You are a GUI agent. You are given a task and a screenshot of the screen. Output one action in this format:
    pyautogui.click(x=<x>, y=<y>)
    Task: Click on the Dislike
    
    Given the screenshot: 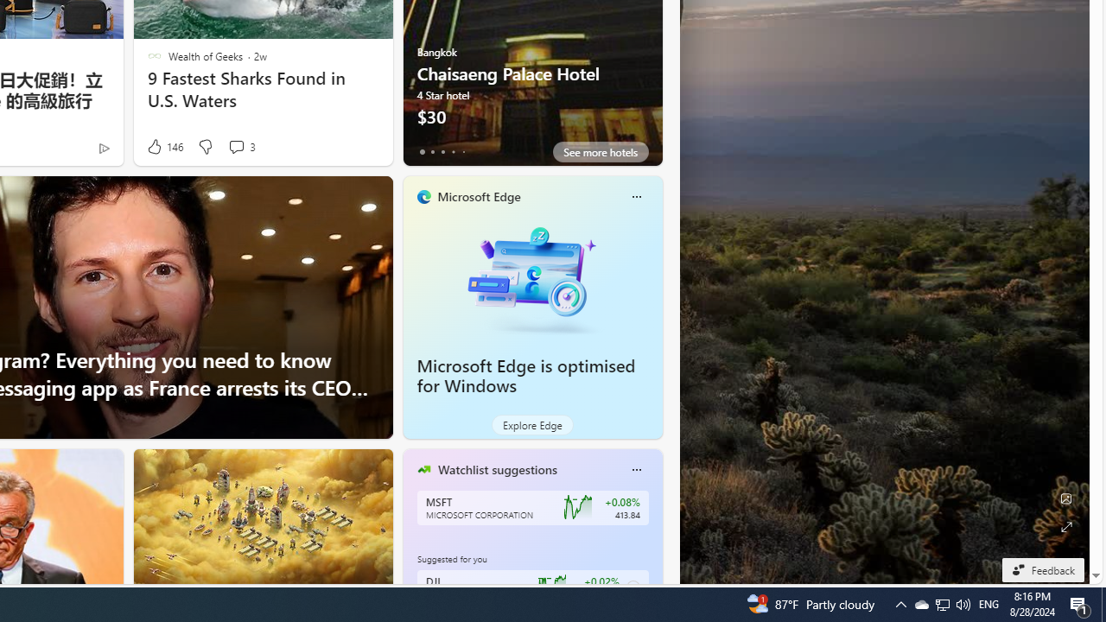 What is the action you would take?
    pyautogui.click(x=205, y=147)
    